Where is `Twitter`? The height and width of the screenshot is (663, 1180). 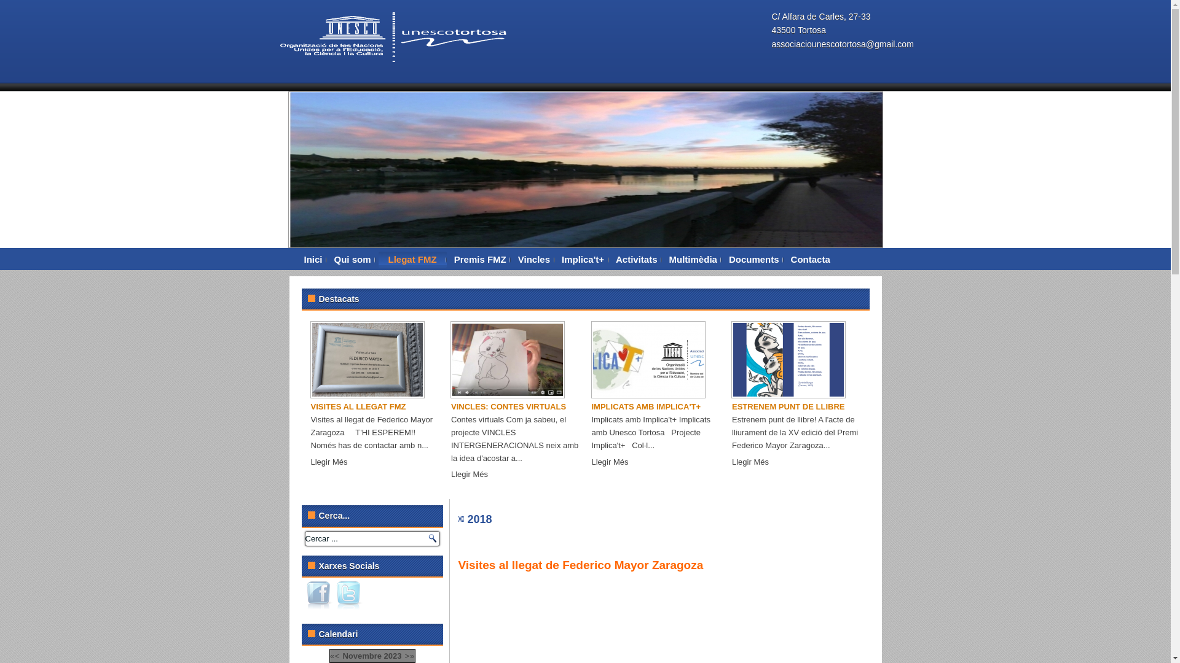
Twitter is located at coordinates (349, 595).